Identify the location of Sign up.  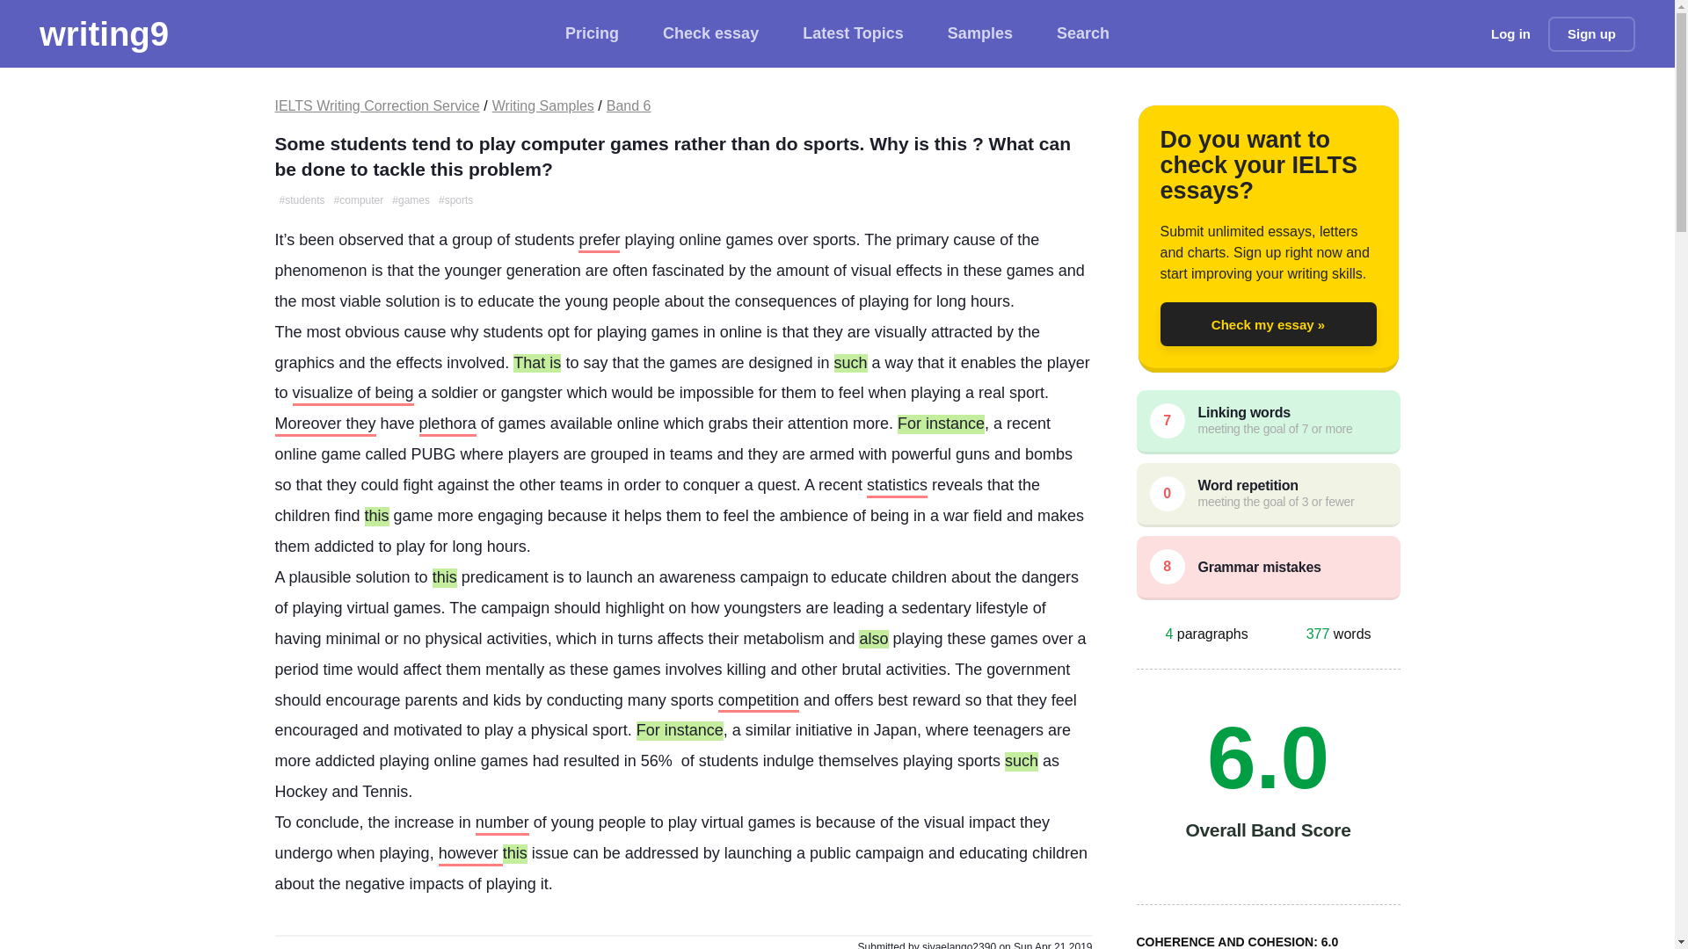
(1591, 33).